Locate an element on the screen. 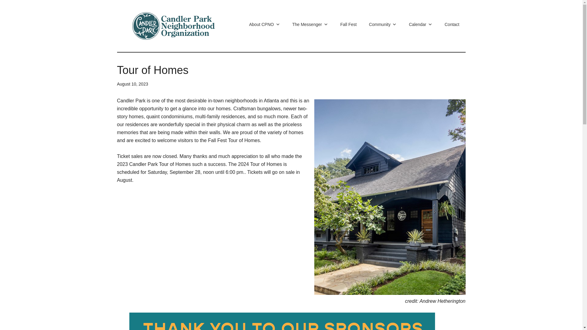  About CPNO is located at coordinates (264, 24).